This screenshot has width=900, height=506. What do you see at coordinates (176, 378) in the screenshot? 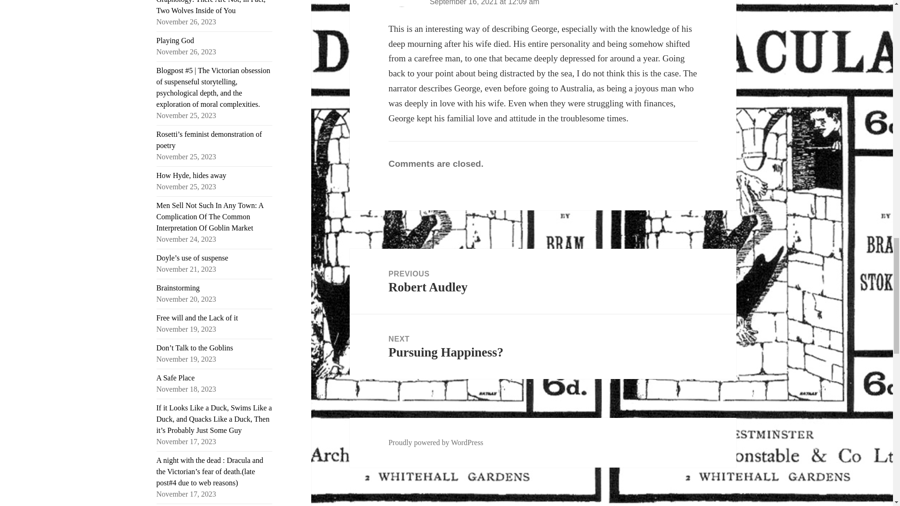
I see `A Safe Place` at bounding box center [176, 378].